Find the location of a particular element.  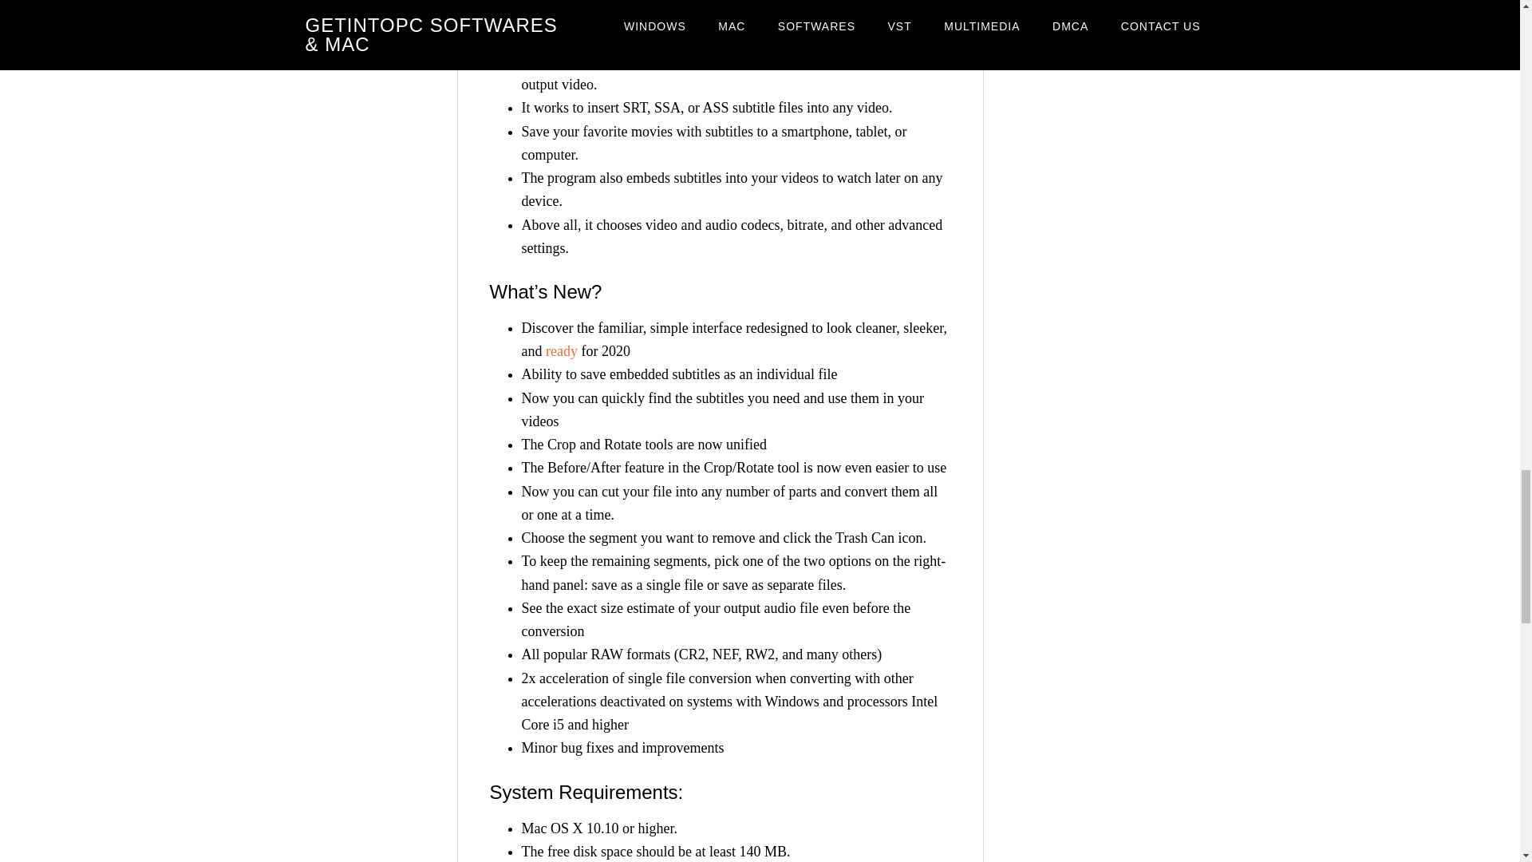

converted is located at coordinates (594, 14).